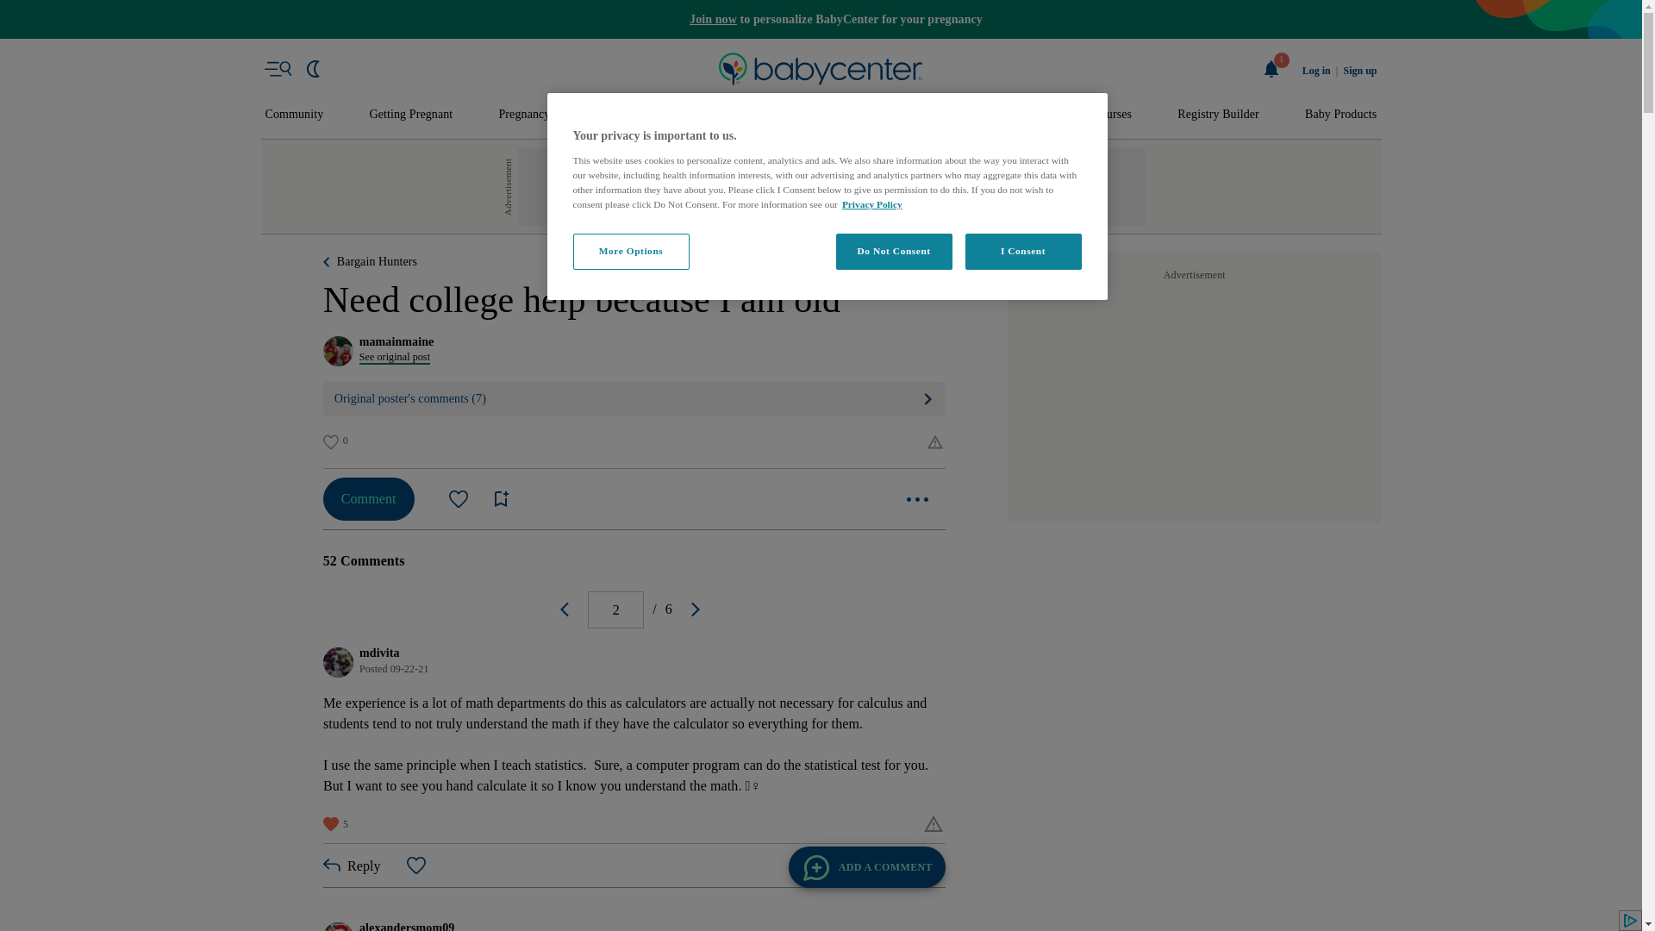  Describe the element at coordinates (410, 115) in the screenshot. I see `Getting Pregnant` at that location.